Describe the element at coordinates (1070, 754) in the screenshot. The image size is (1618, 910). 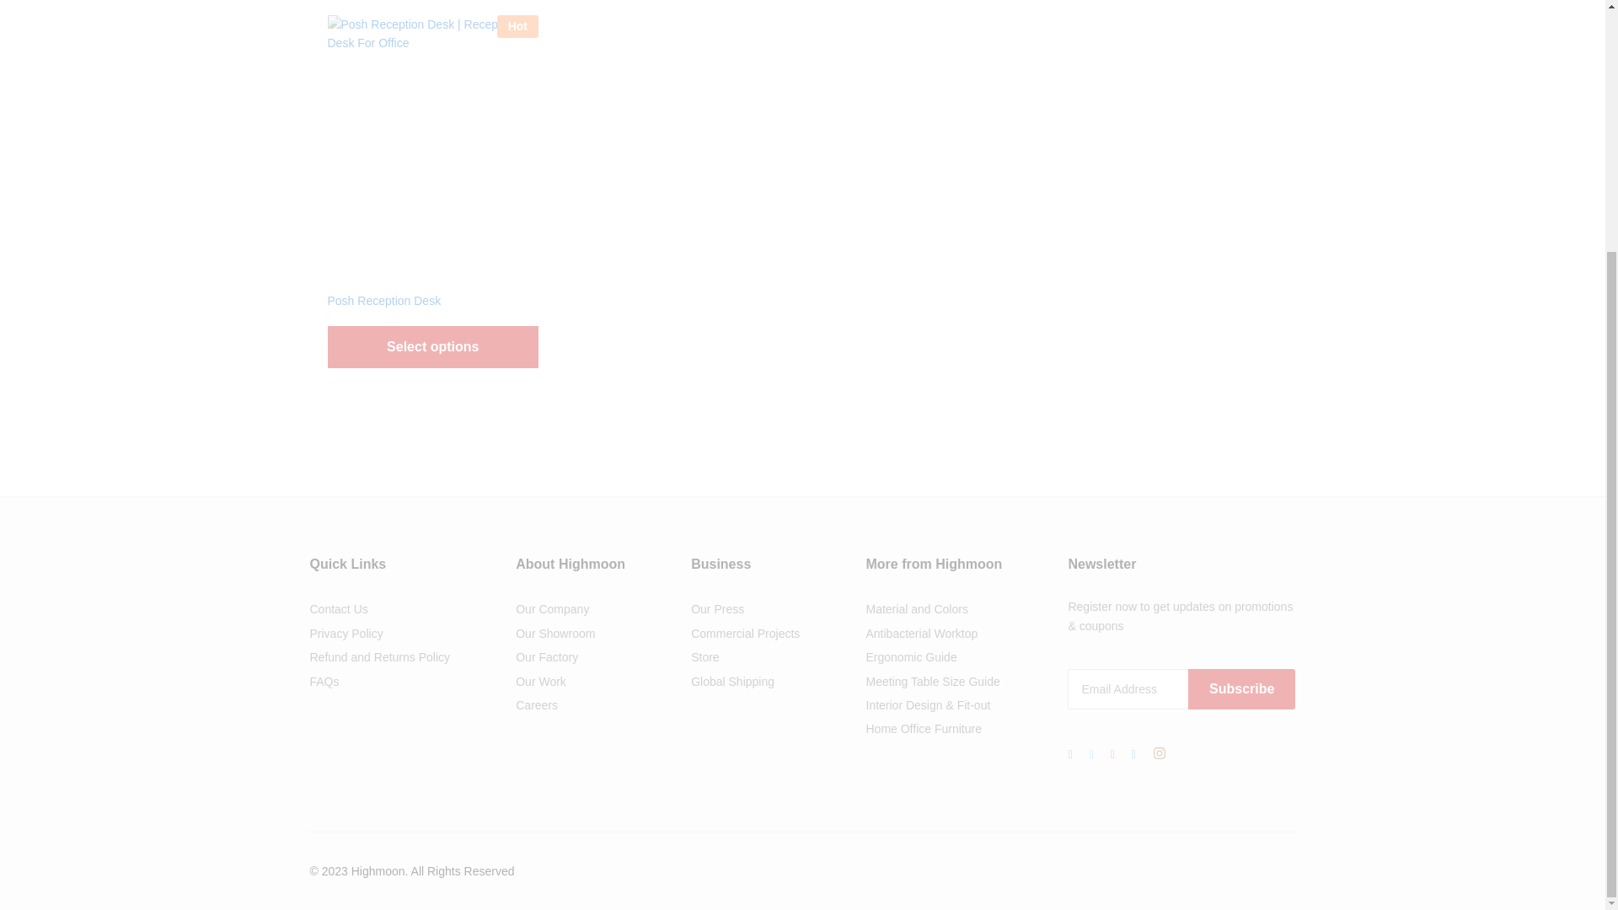
I see `Facebook` at that location.